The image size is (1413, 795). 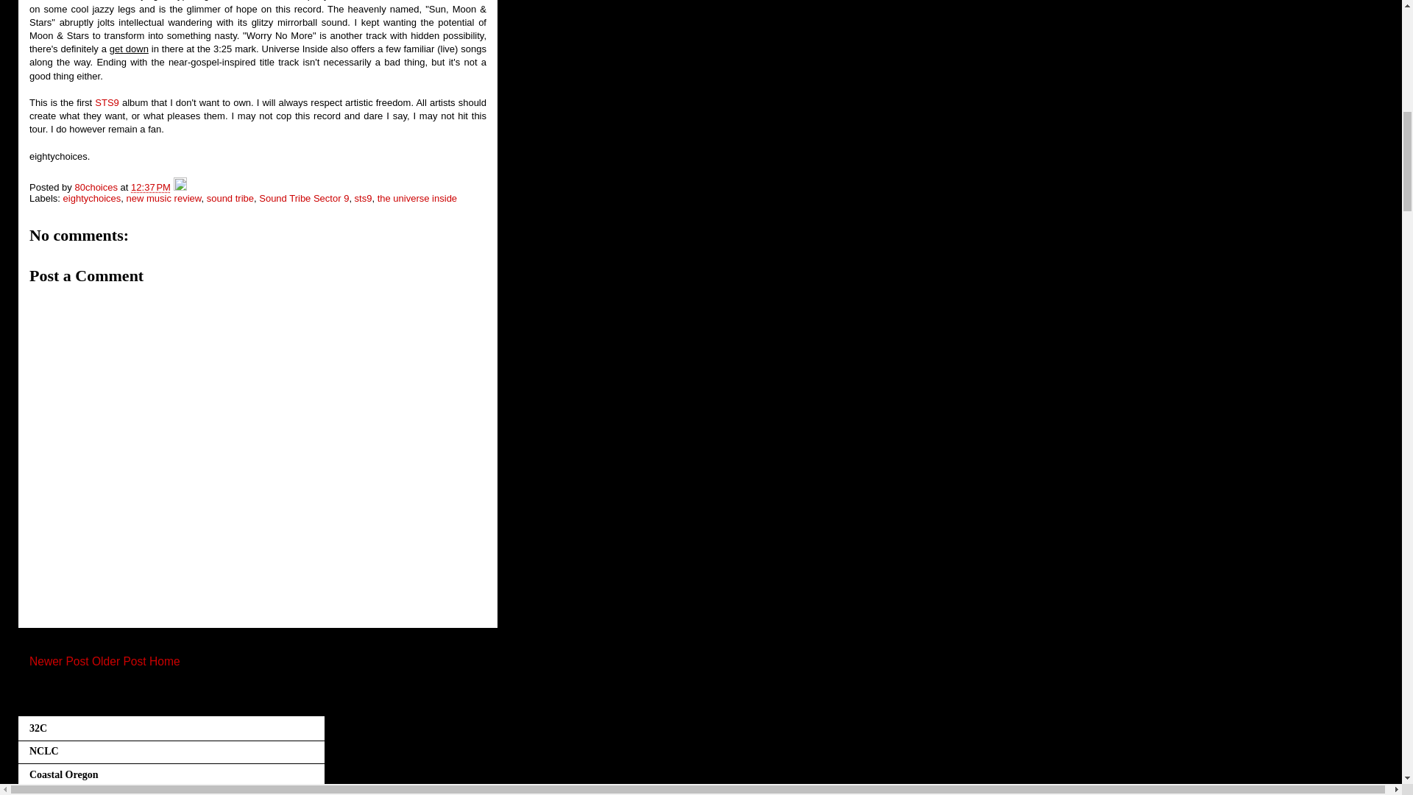 What do you see at coordinates (180, 187) in the screenshot?
I see `Edit Post` at bounding box center [180, 187].